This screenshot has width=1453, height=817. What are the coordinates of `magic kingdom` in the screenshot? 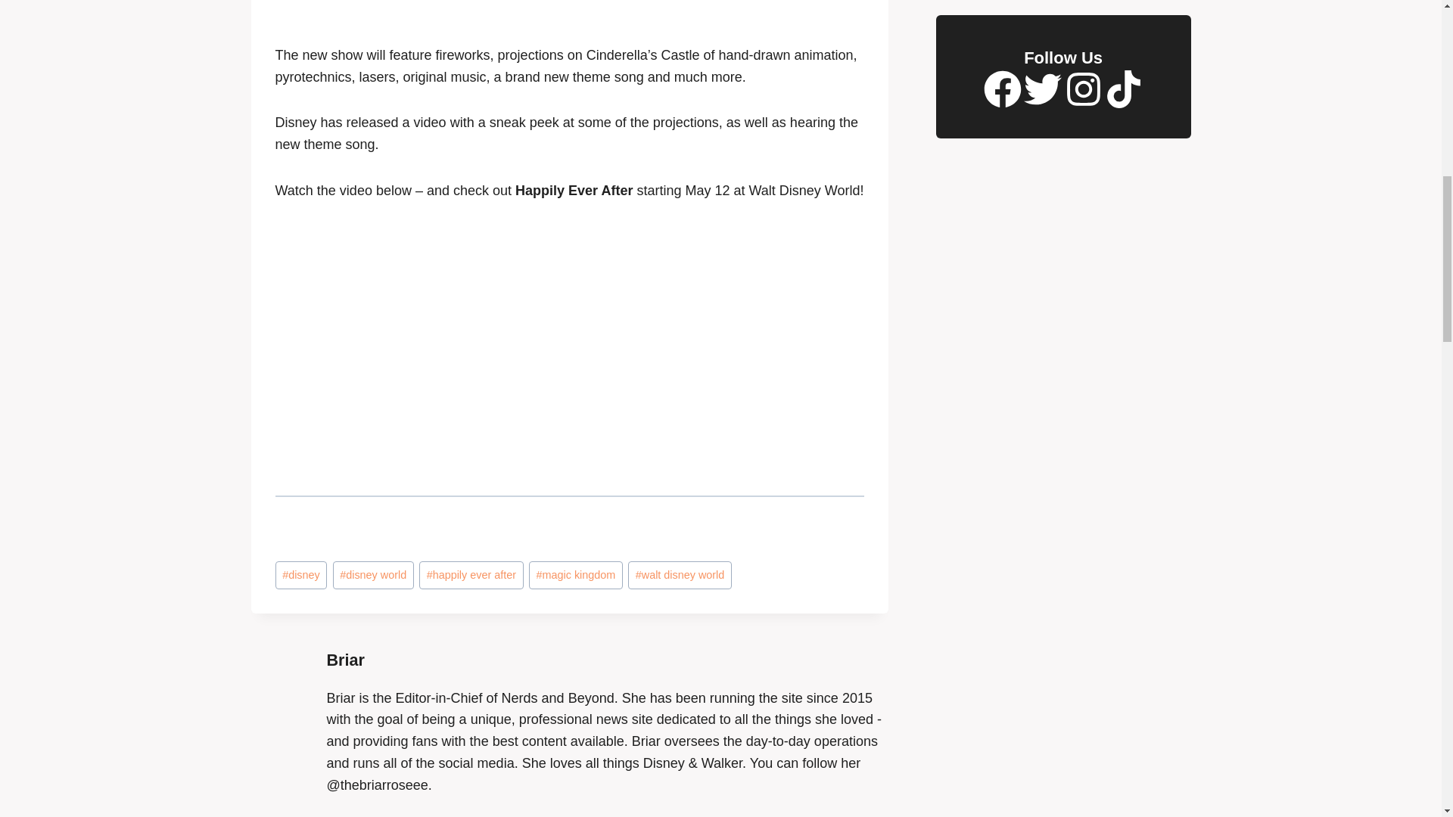 It's located at (575, 575).